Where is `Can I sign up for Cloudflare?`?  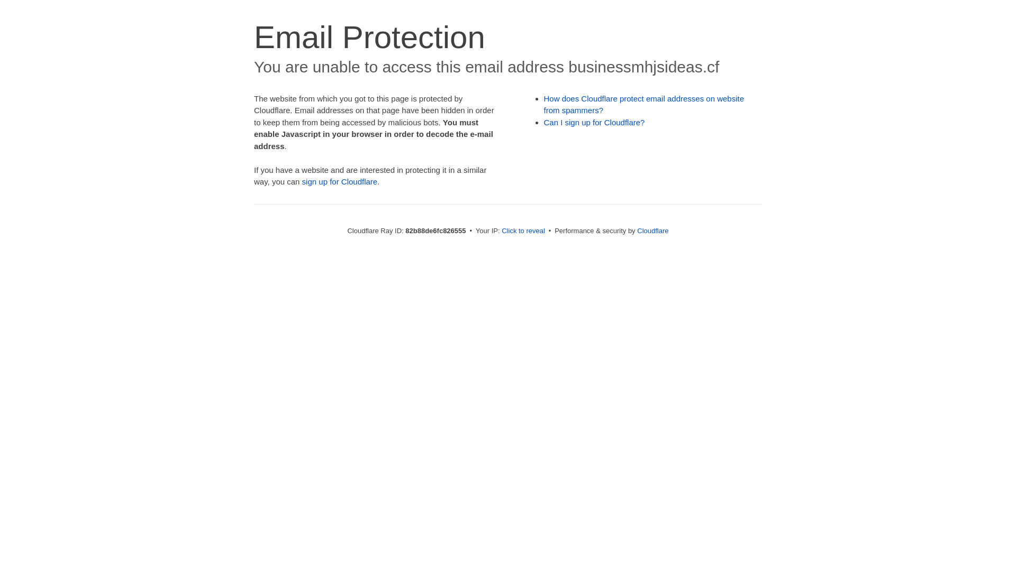
Can I sign up for Cloudflare? is located at coordinates (595, 123).